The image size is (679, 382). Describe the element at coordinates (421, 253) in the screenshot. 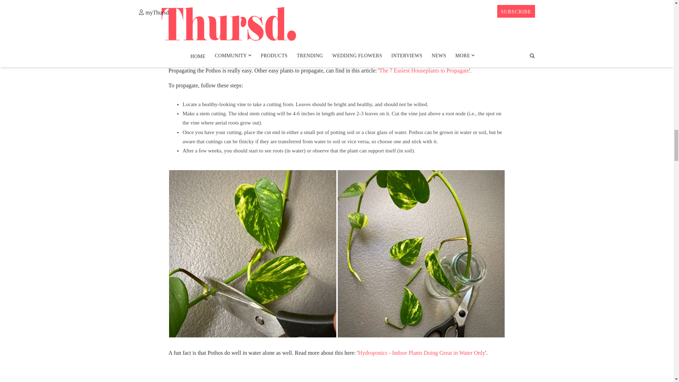

I see `Golden pothos cutting in water for propagation` at that location.